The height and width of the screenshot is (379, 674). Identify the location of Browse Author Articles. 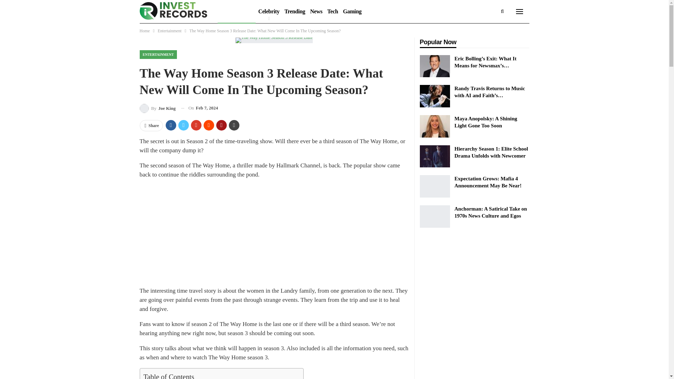
(158, 108).